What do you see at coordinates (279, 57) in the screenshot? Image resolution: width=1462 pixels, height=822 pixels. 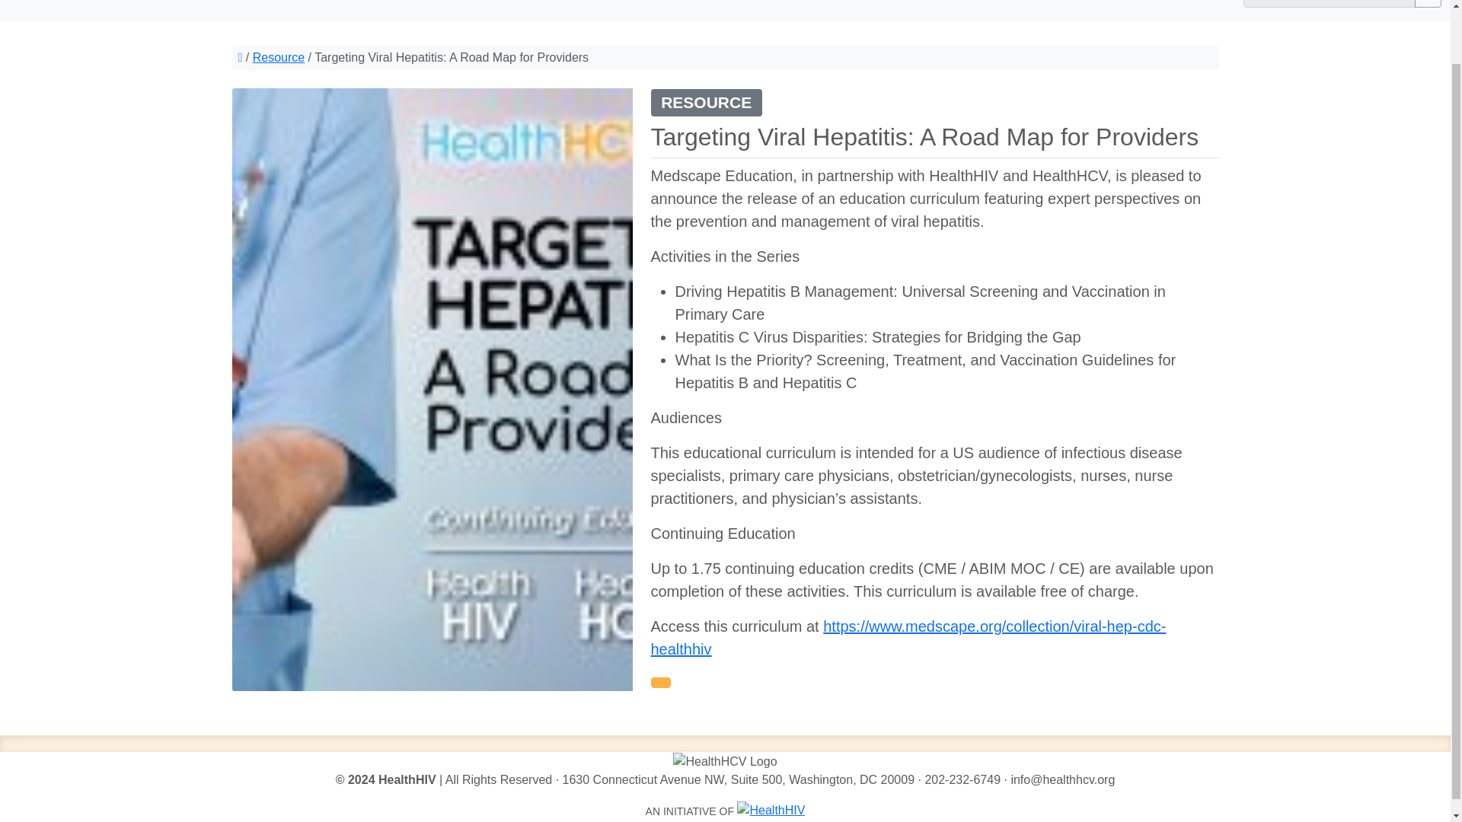 I see `Resource` at bounding box center [279, 57].